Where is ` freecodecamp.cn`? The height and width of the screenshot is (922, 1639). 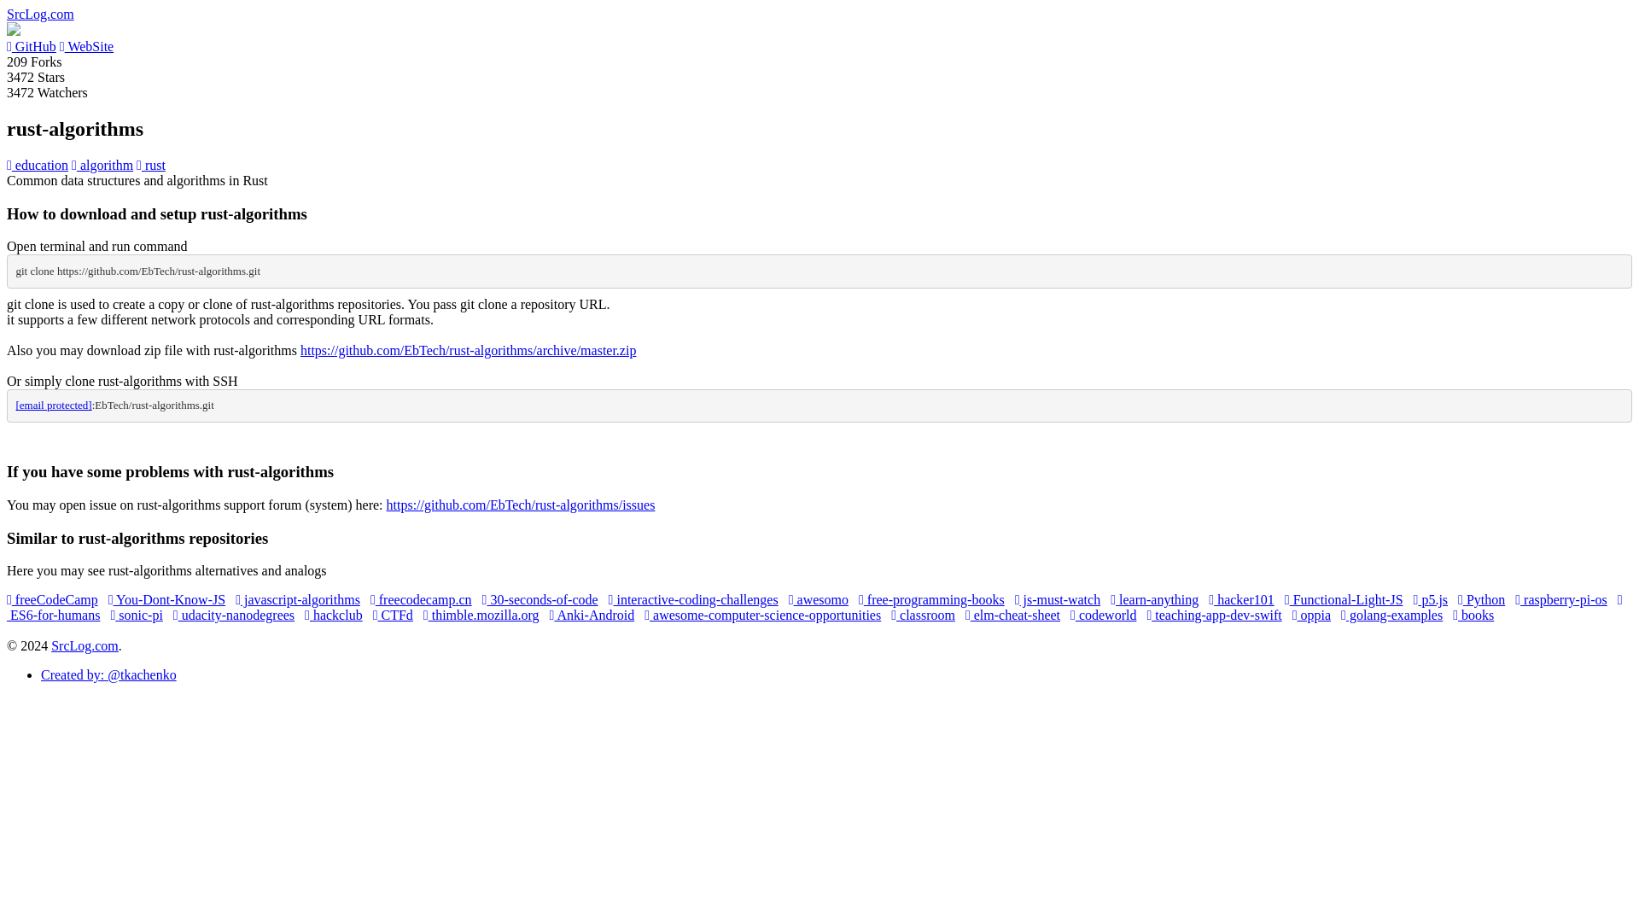
 freecodecamp.cn is located at coordinates (420, 599).